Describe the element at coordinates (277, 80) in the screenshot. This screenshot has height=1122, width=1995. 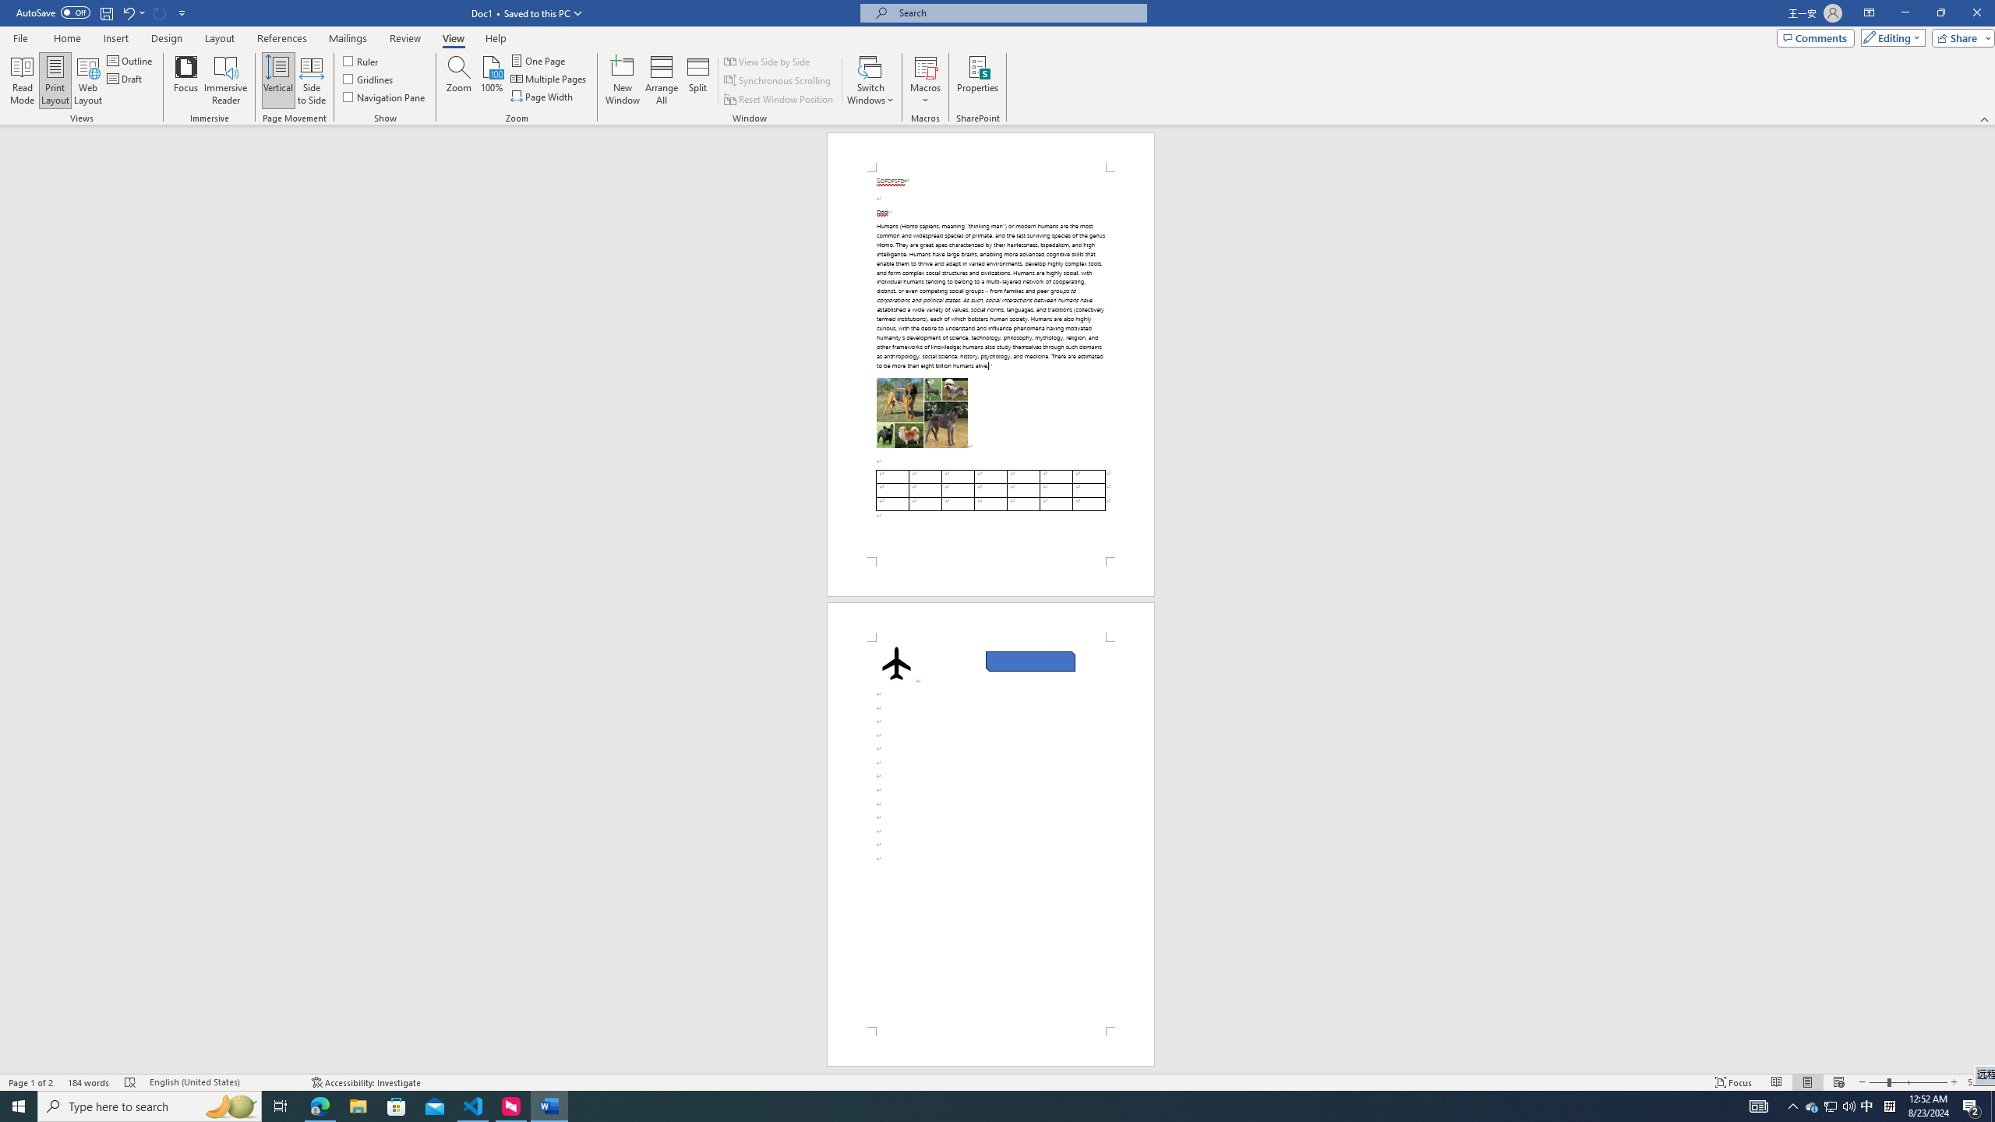
I see `Vertical` at that location.